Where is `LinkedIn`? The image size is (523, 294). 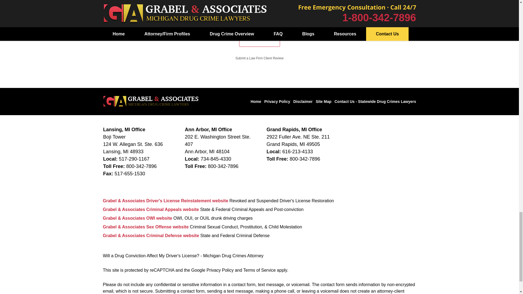
LinkedIn is located at coordinates (391, 38).